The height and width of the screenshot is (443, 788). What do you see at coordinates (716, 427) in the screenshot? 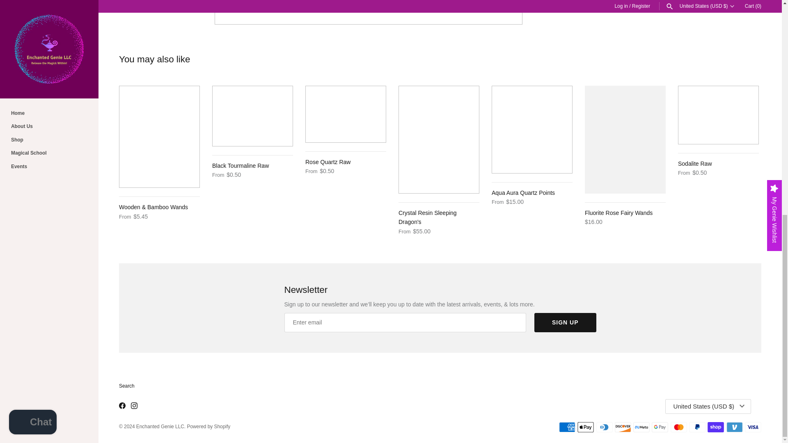
I see `Shop Pay` at bounding box center [716, 427].